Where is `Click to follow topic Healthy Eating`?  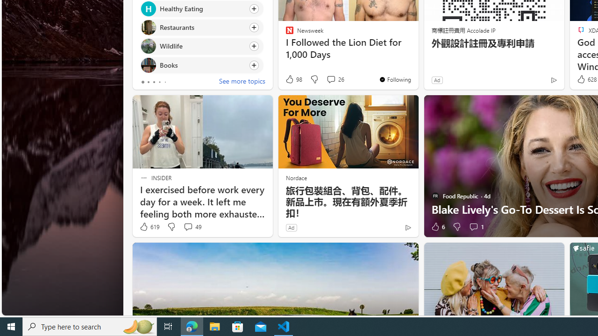 Click to follow topic Healthy Eating is located at coordinates (202, 8).